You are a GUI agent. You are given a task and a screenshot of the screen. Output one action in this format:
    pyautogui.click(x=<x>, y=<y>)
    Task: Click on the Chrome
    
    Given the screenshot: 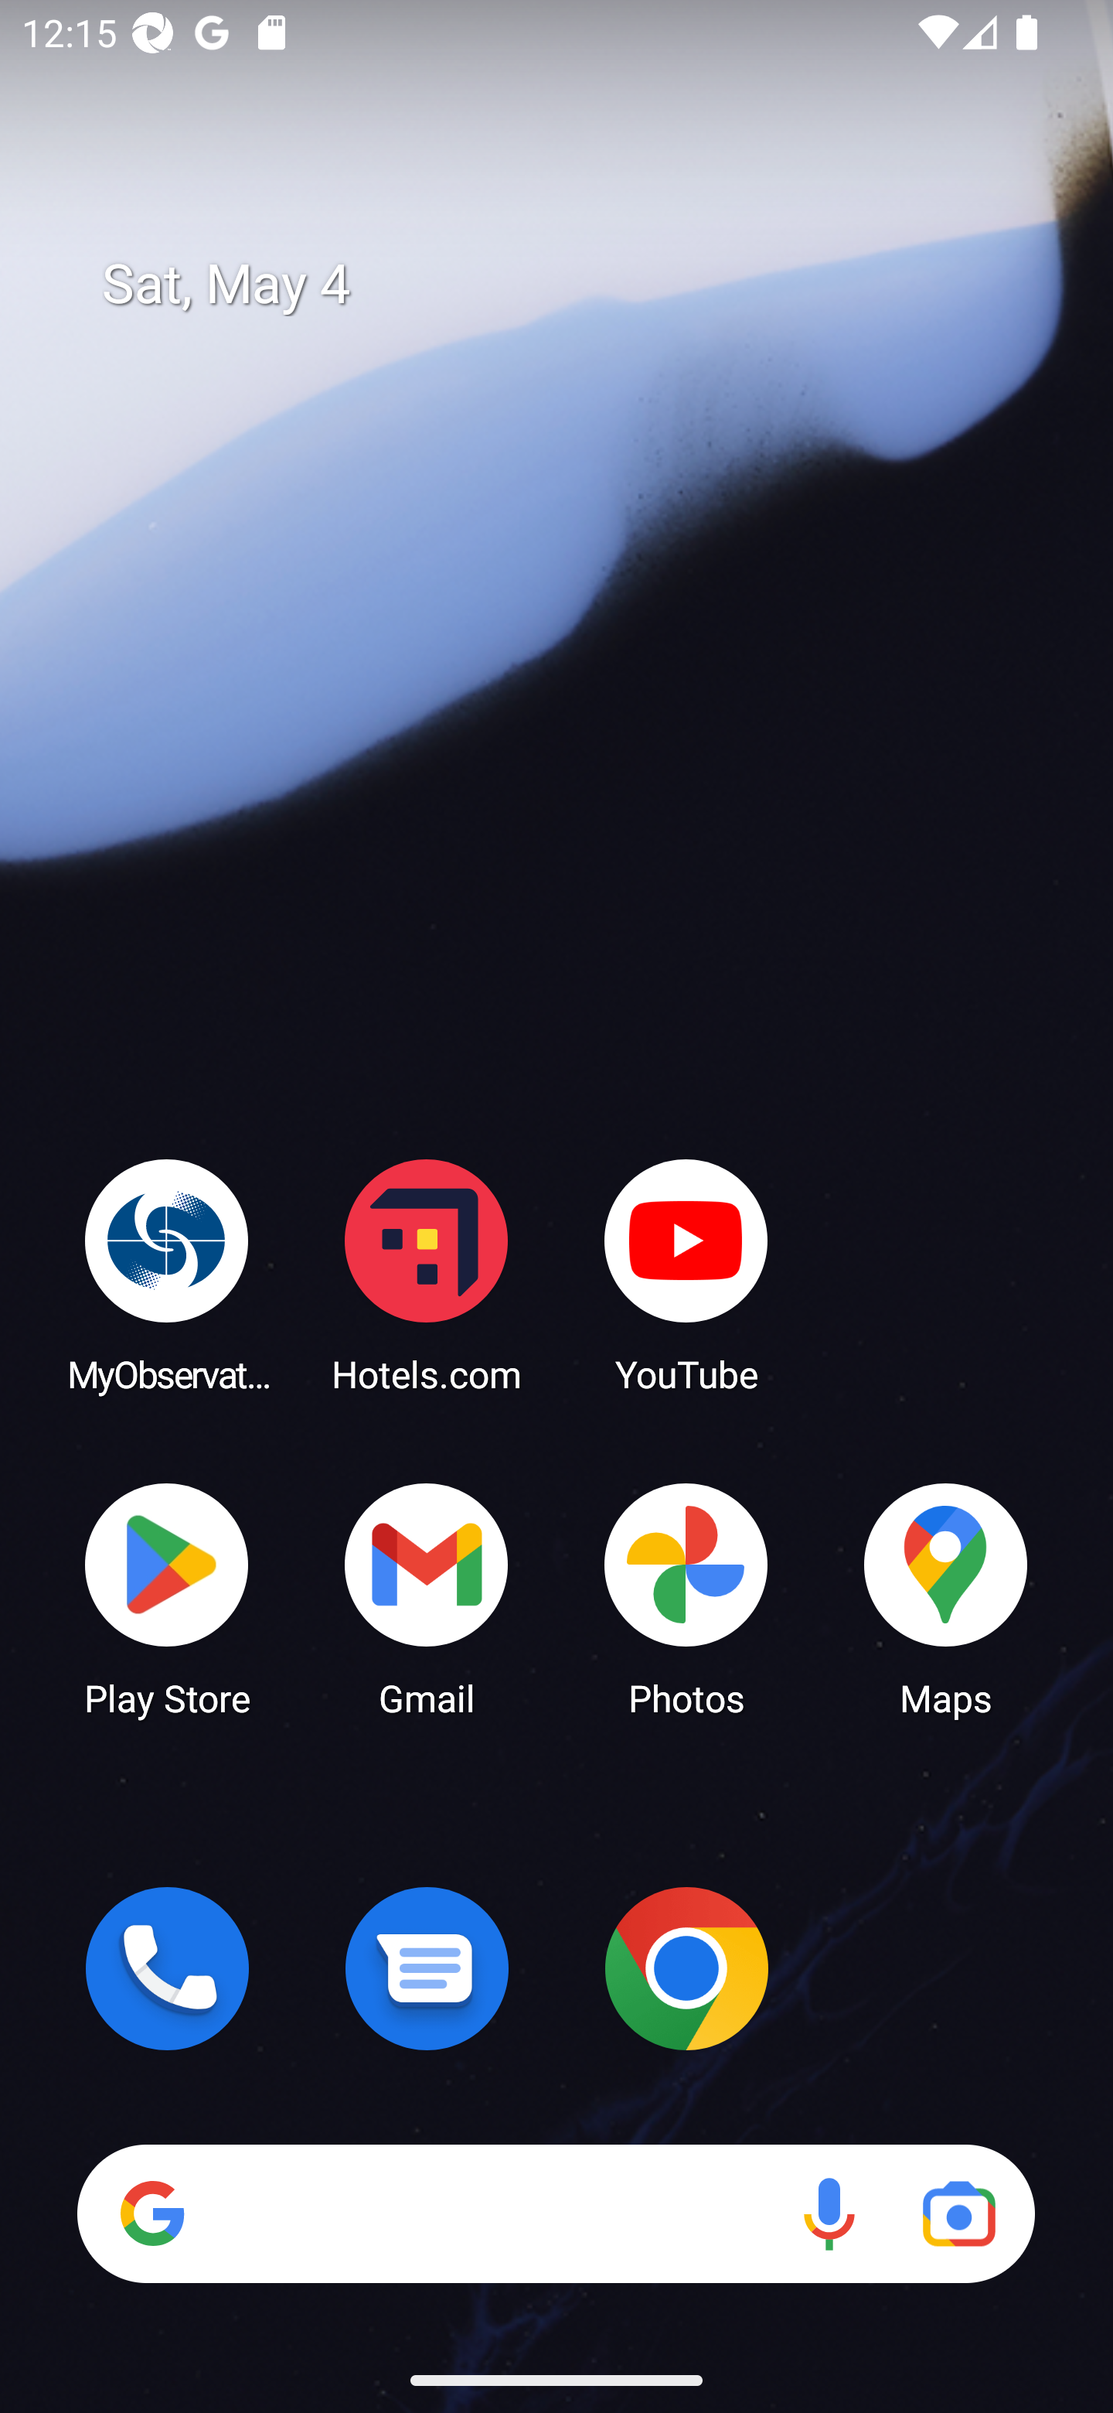 What is the action you would take?
    pyautogui.click(x=686, y=1968)
    